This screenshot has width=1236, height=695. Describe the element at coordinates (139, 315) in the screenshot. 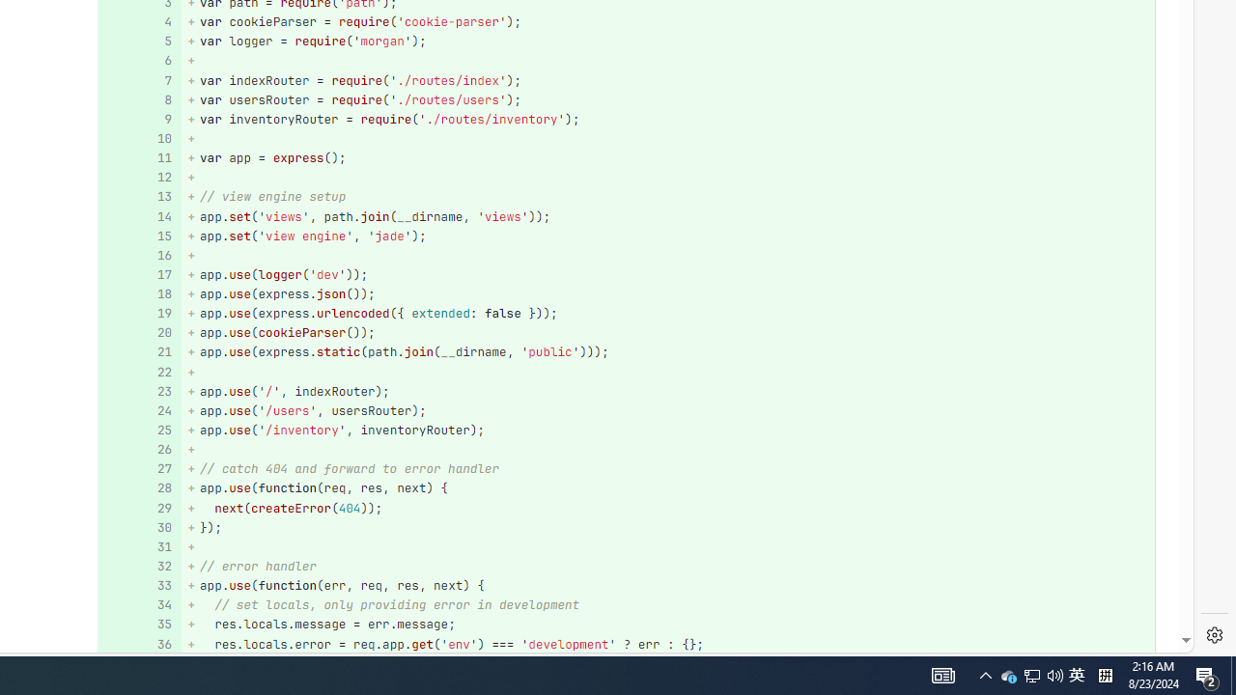

I see `Add a comment to this line 19` at that location.